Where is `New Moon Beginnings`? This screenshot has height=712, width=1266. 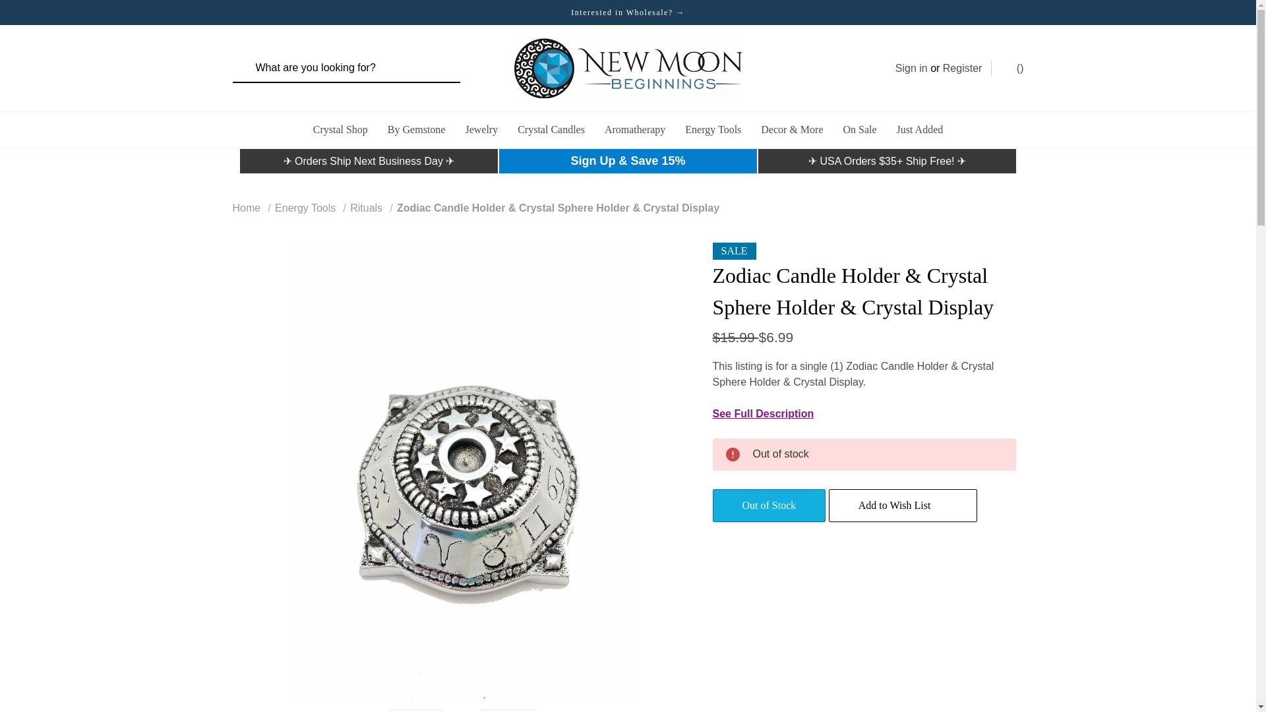 New Moon Beginnings is located at coordinates (628, 69).